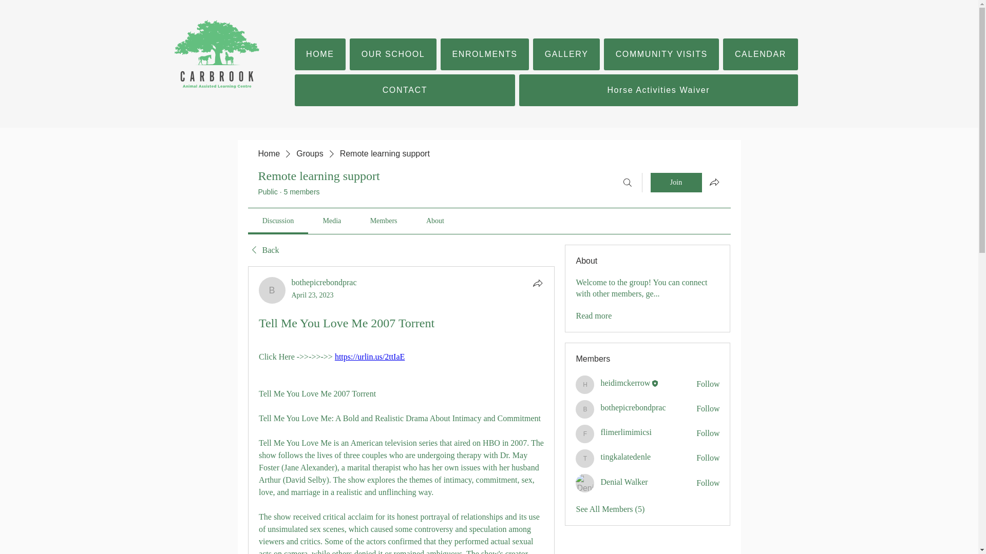 This screenshot has width=986, height=554. I want to click on heidimckerrow, so click(625, 383).